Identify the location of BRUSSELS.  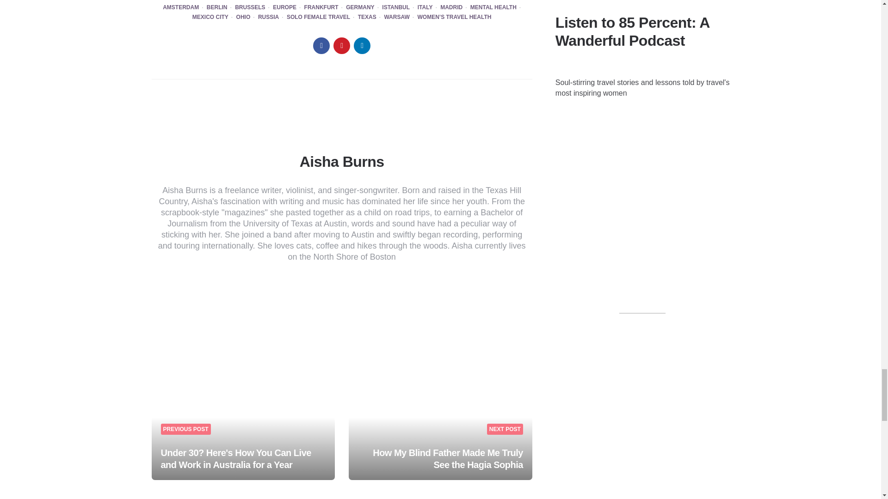
(250, 7).